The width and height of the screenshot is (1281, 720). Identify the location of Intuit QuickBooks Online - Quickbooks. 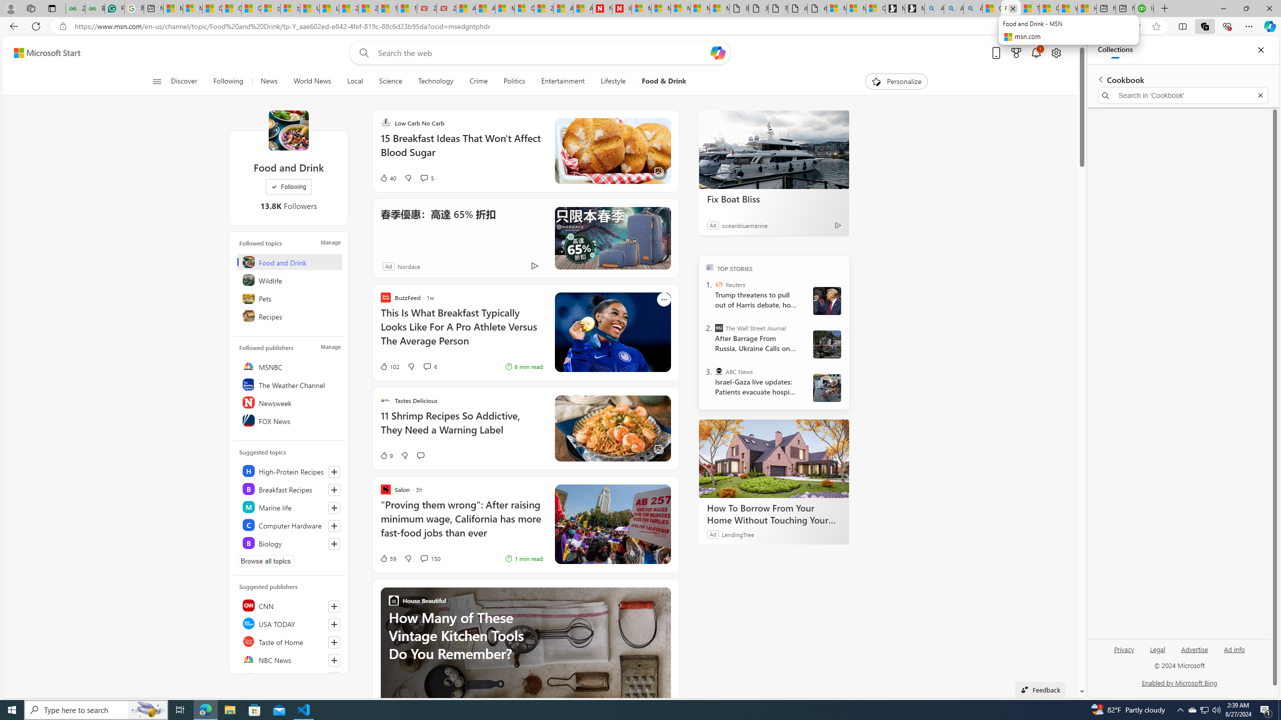
(1144, 8).